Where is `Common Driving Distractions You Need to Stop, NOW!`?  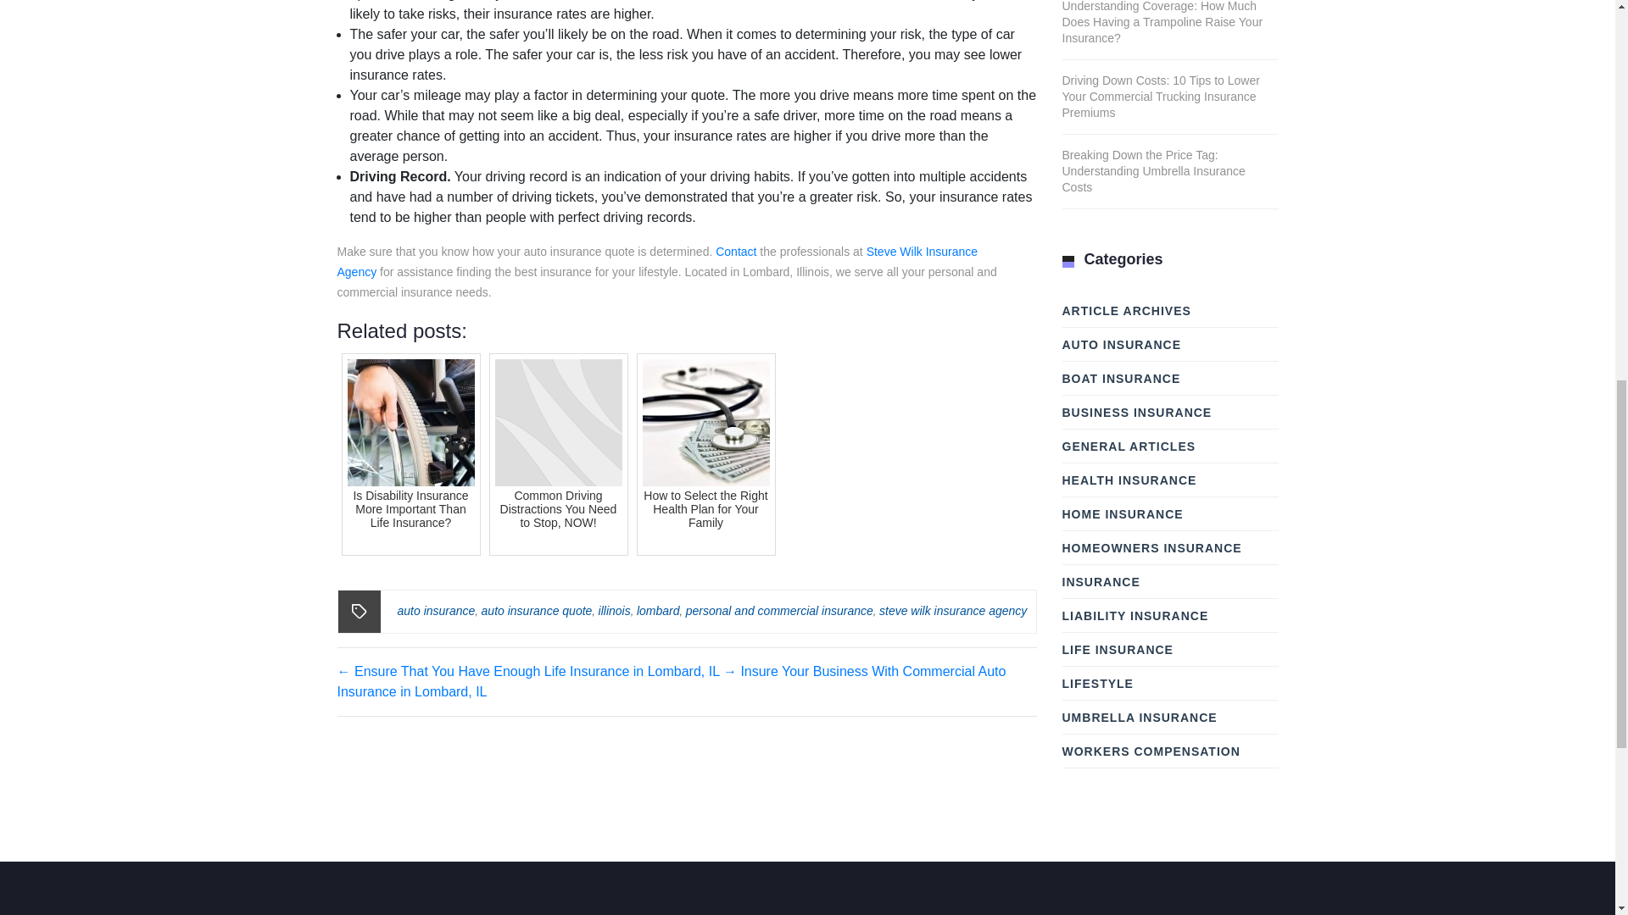 Common Driving Distractions You Need to Stop, NOW! is located at coordinates (558, 454).